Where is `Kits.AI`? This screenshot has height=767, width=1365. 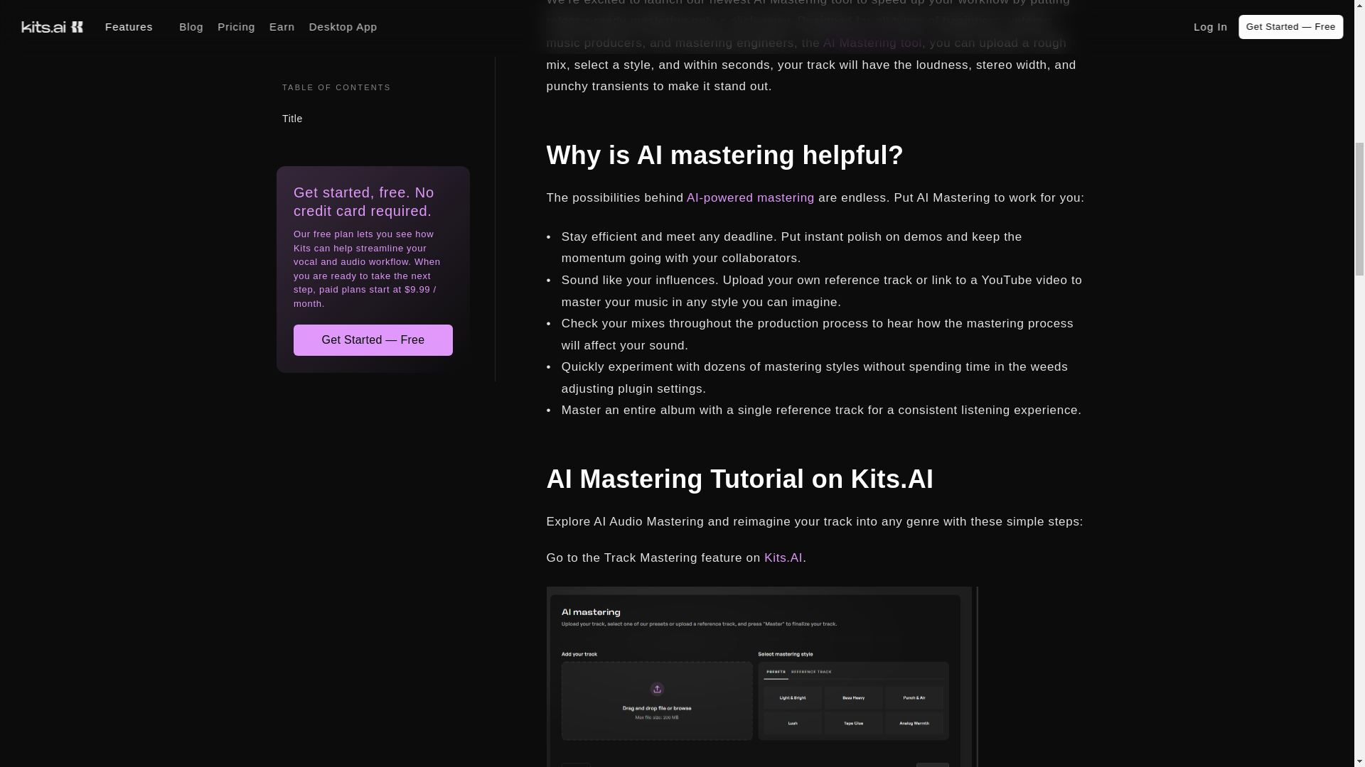 Kits.AI is located at coordinates (783, 557).